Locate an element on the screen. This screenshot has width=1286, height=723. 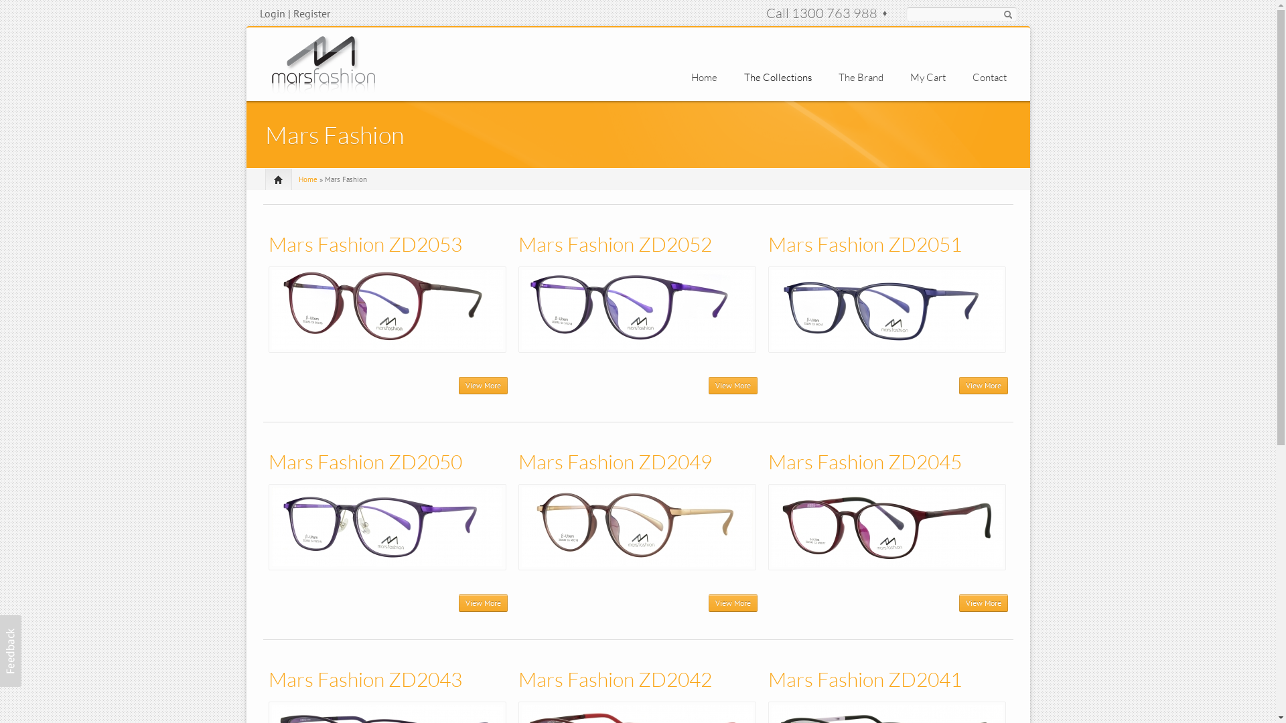
ZD2051 is located at coordinates (887, 309).